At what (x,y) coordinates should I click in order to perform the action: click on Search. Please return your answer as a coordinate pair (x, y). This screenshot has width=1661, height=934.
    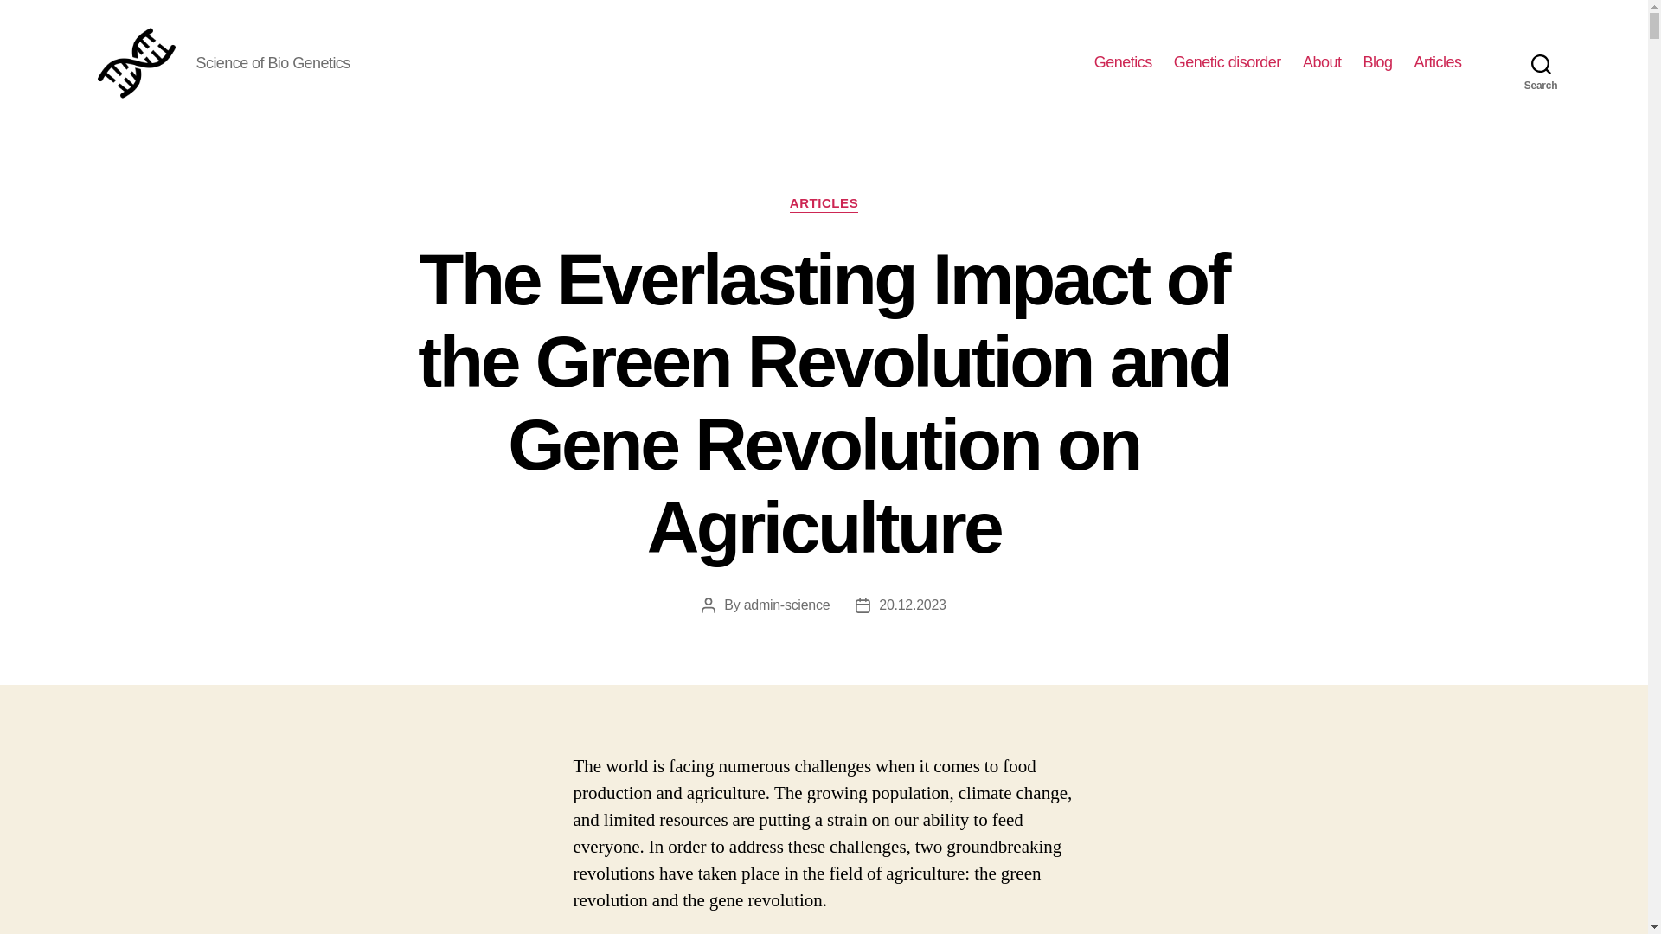
    Looking at the image, I should click on (1541, 62).